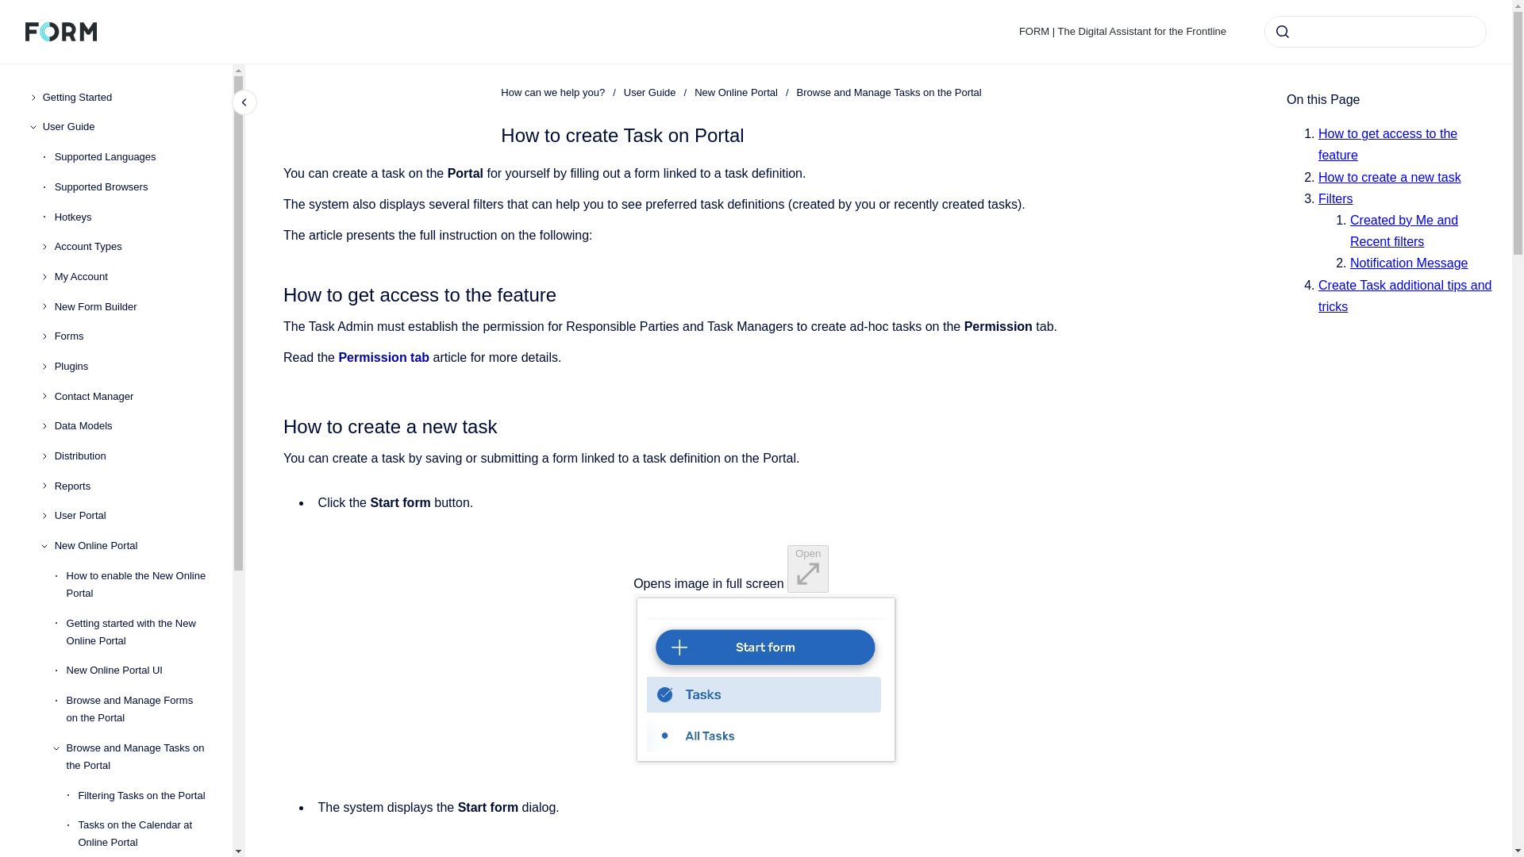 The height and width of the screenshot is (857, 1524). I want to click on Supported Browsers, so click(133, 187).